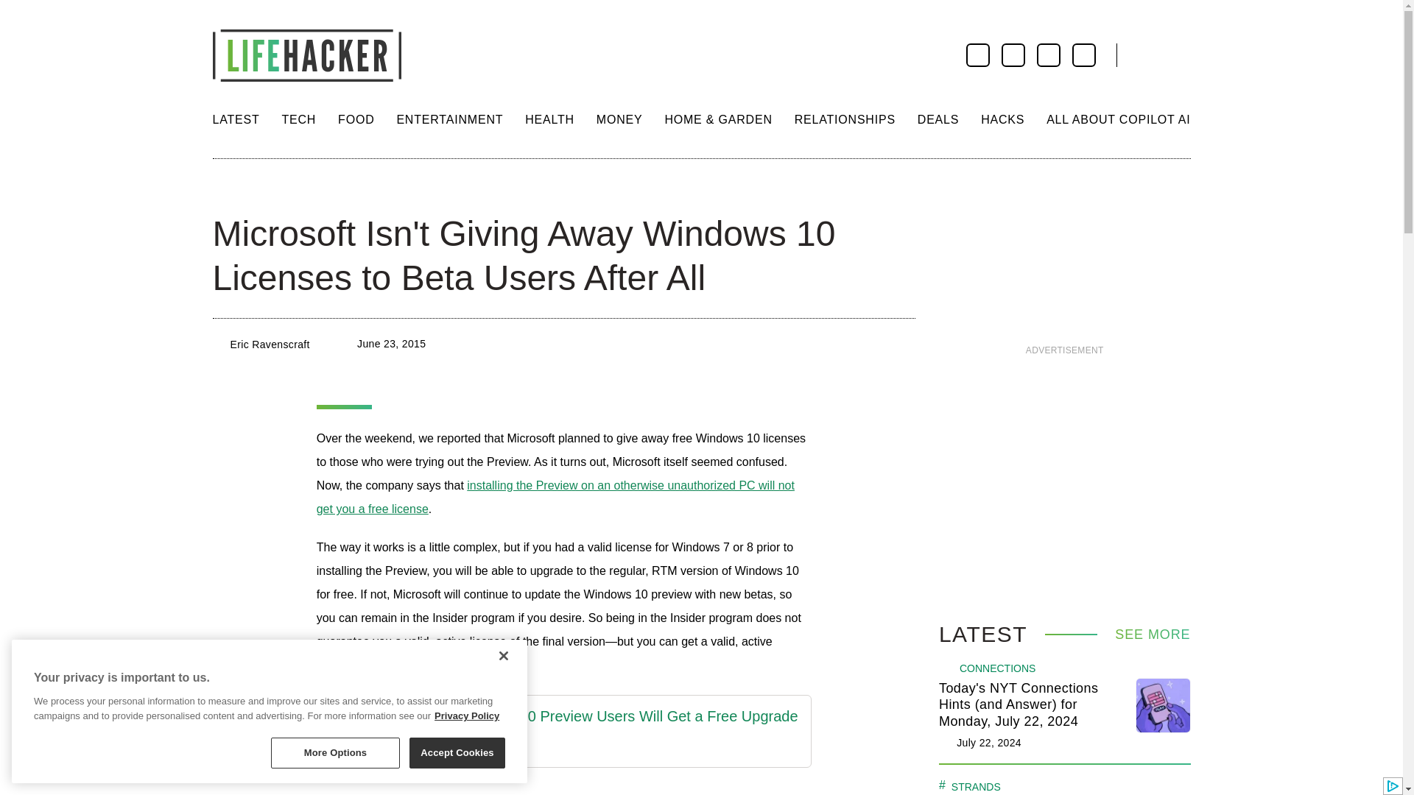  What do you see at coordinates (549, 119) in the screenshot?
I see `HEALTH` at bounding box center [549, 119].